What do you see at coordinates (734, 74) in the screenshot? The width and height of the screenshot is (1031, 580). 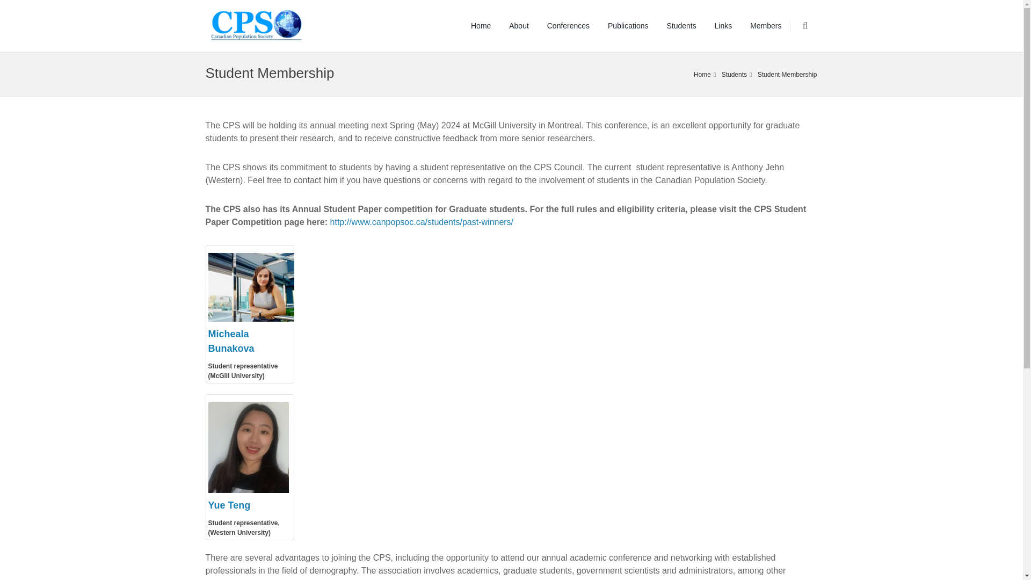 I see `Students` at bounding box center [734, 74].